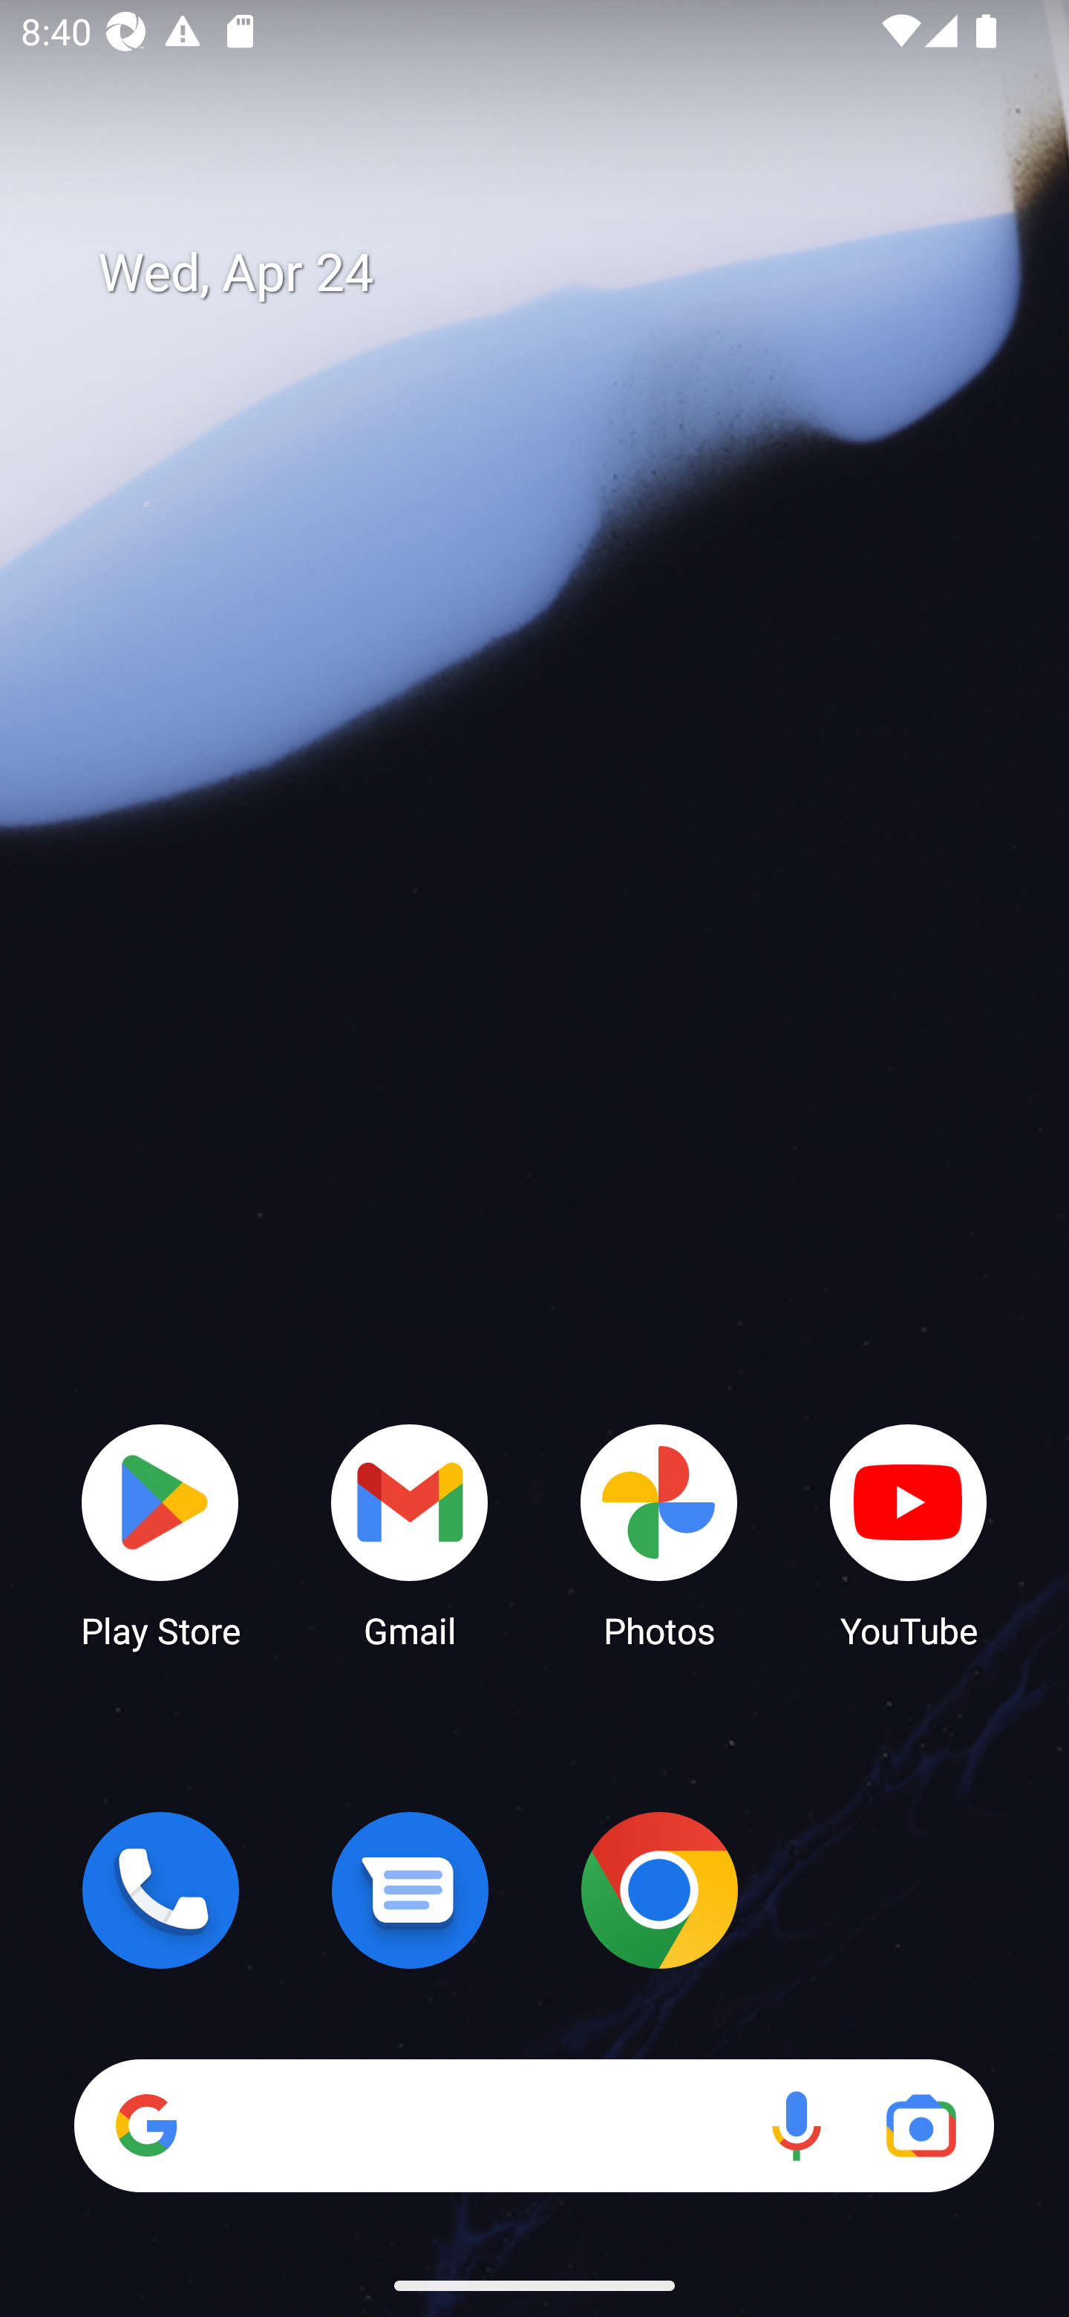  What do you see at coordinates (534, 2125) in the screenshot?
I see `Search Voice search Google Lens` at bounding box center [534, 2125].